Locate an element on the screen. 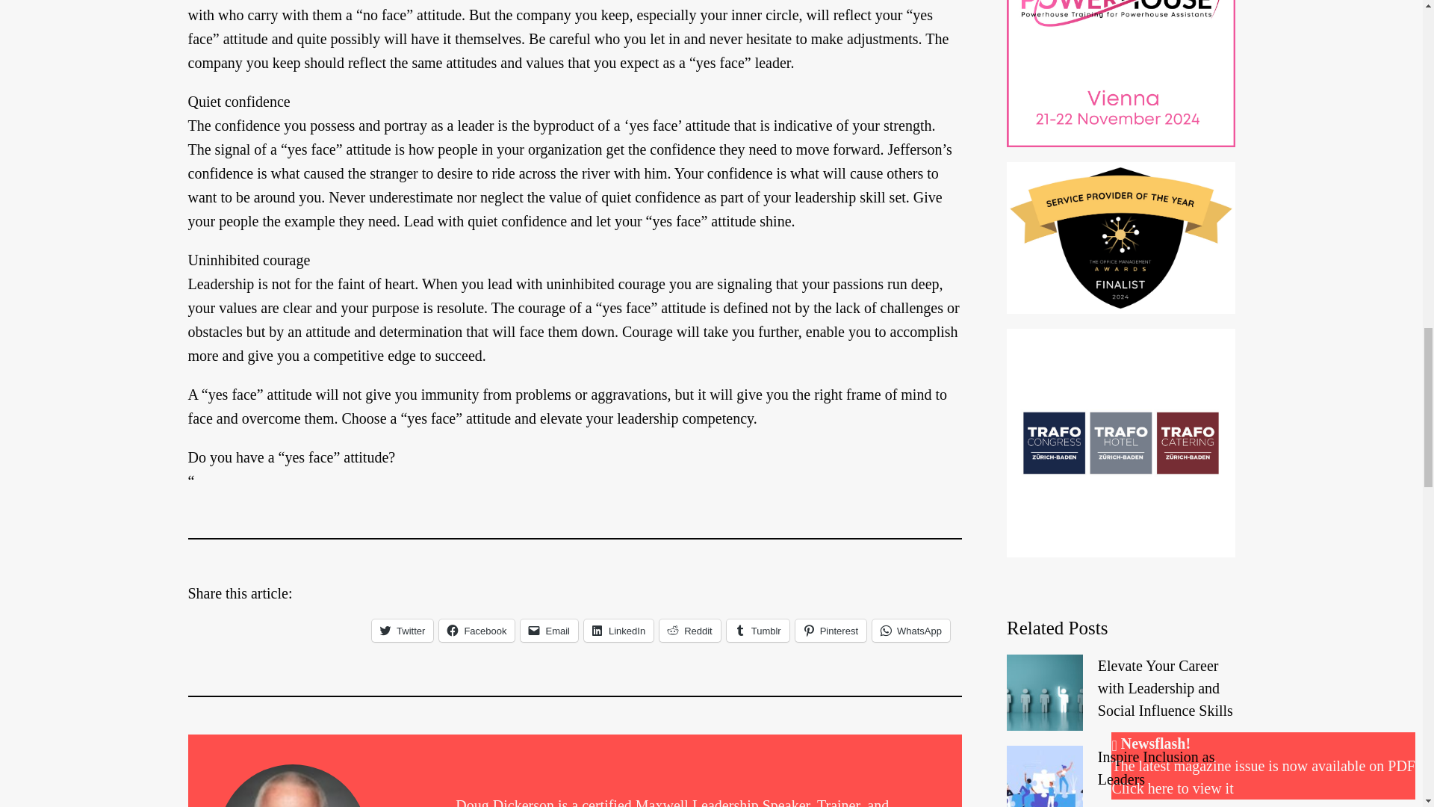  Click to share on Pinterest is located at coordinates (831, 631).